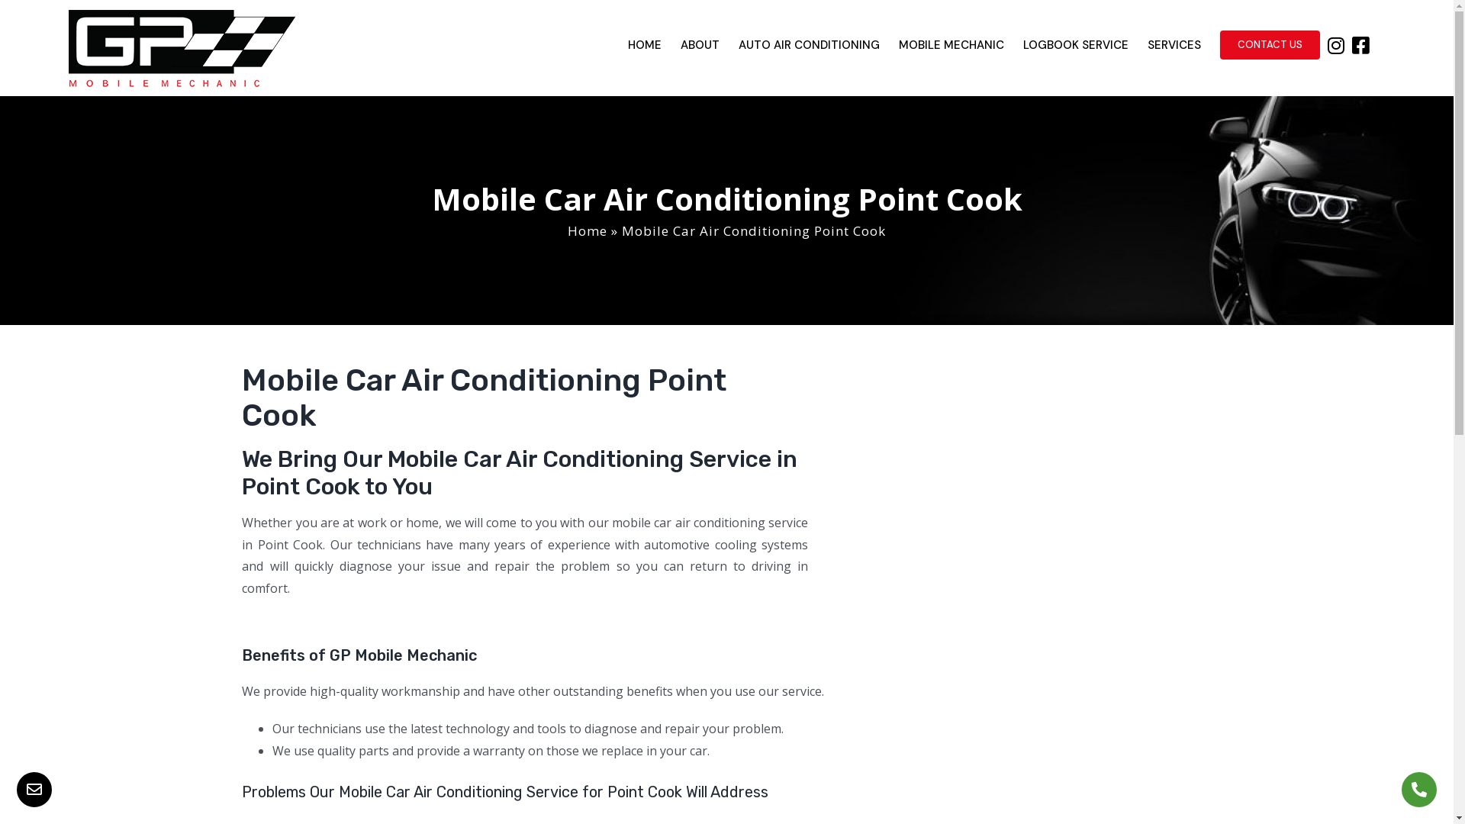  Describe the element at coordinates (1076, 45) in the screenshot. I see `LOGBOOK SERVICE` at that location.